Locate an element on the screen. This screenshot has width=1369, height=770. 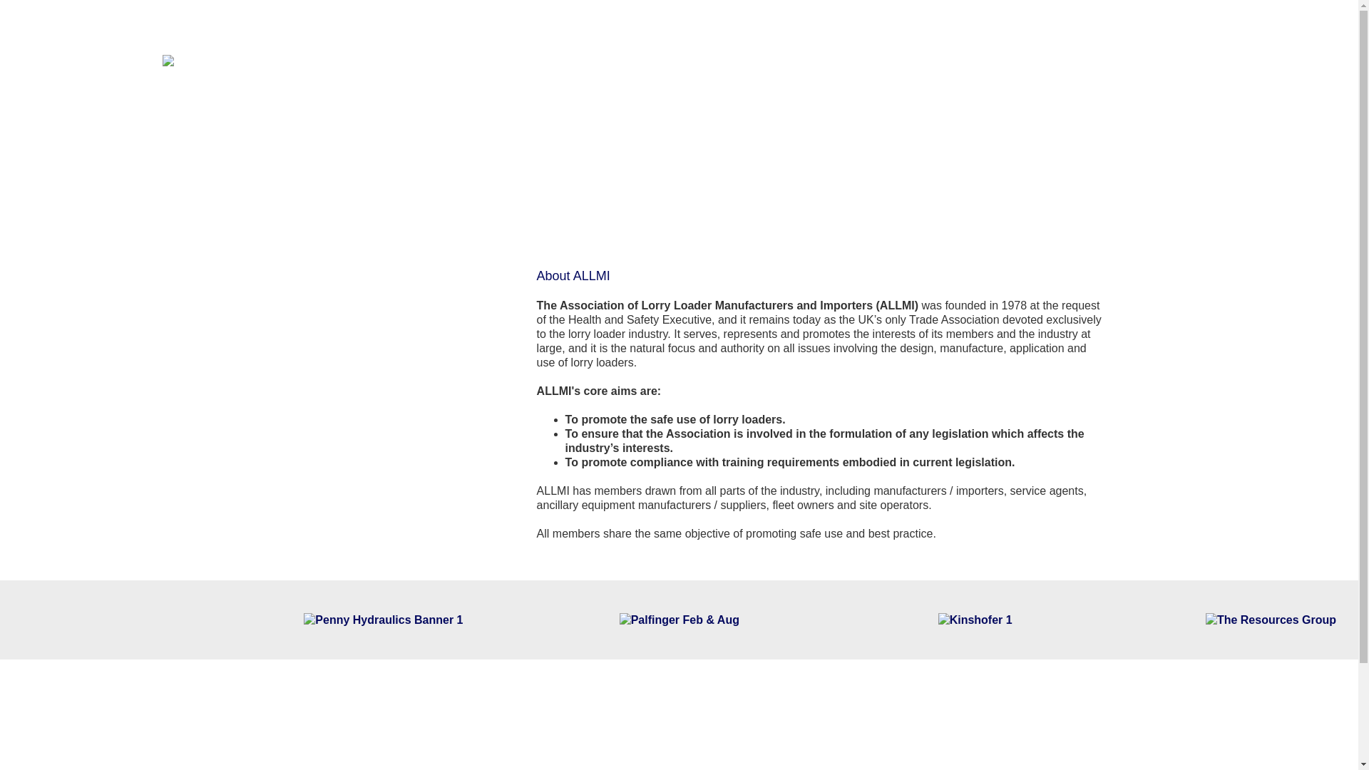
The Resources Group is located at coordinates (1270, 619).